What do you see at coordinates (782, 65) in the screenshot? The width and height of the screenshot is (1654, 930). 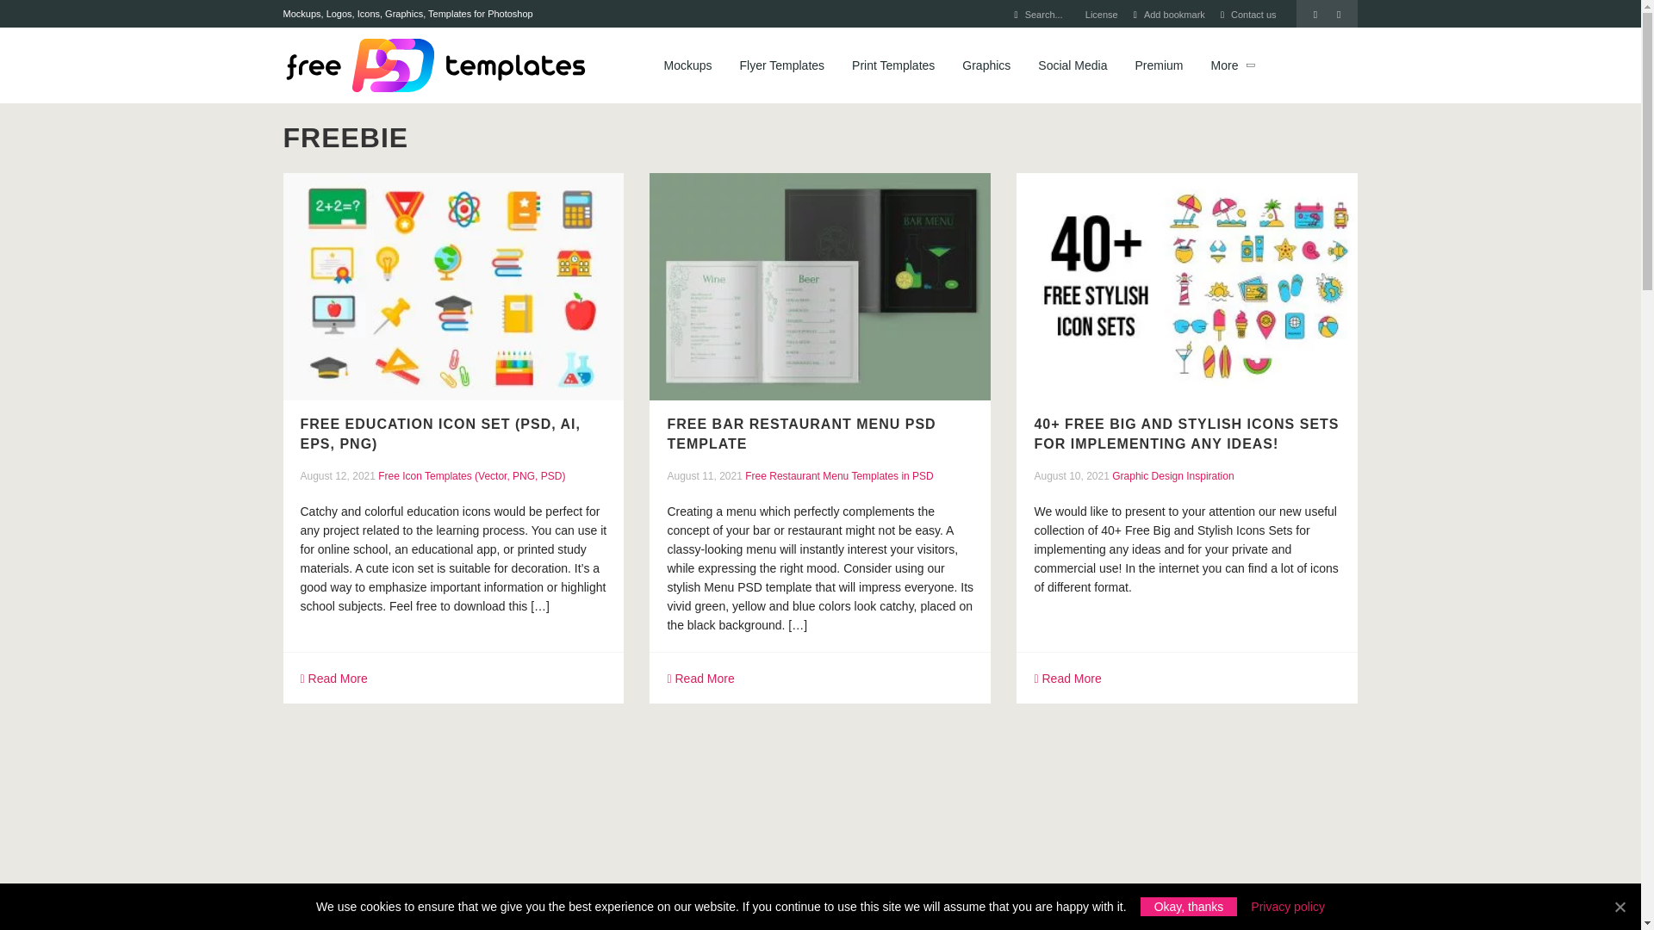 I see `Flyer Templates` at bounding box center [782, 65].